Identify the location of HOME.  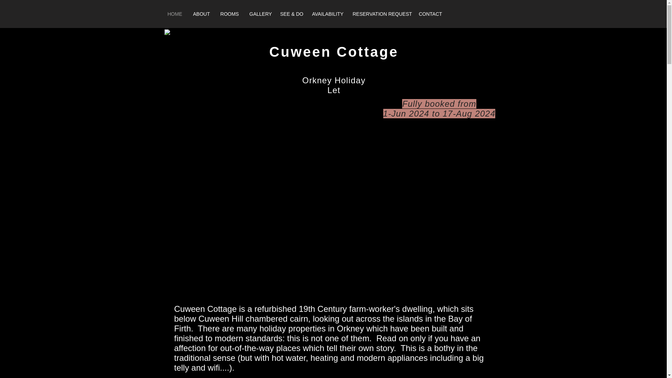
(174, 14).